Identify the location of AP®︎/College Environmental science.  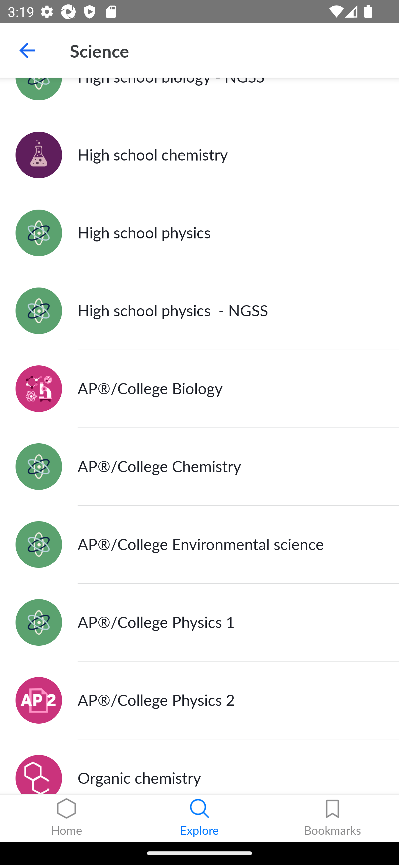
(199, 545).